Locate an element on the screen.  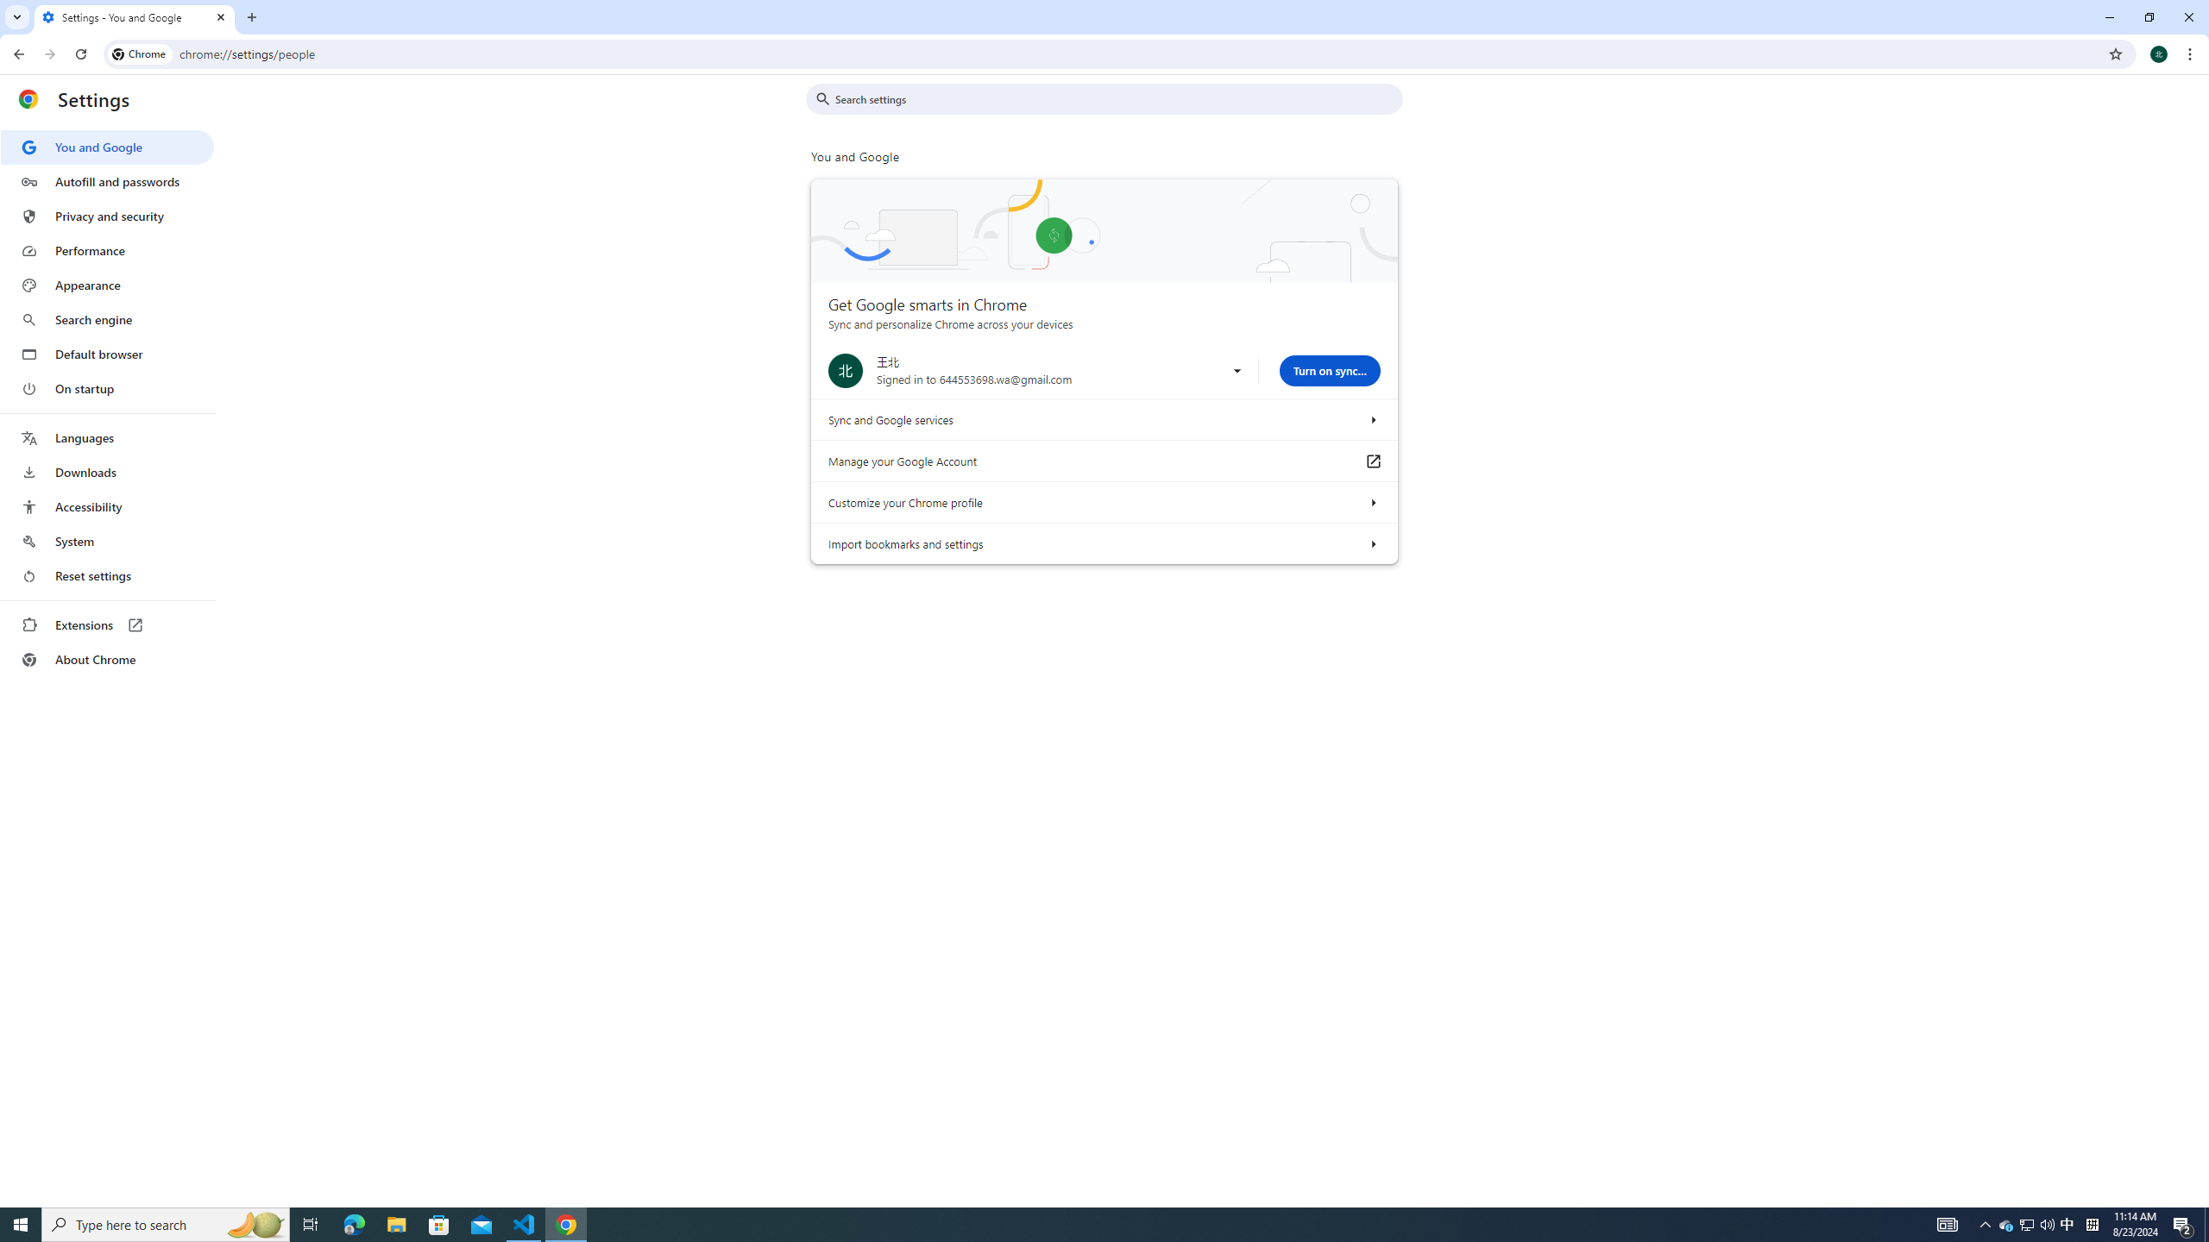
Customize your Chrome profile is located at coordinates (1372, 502).